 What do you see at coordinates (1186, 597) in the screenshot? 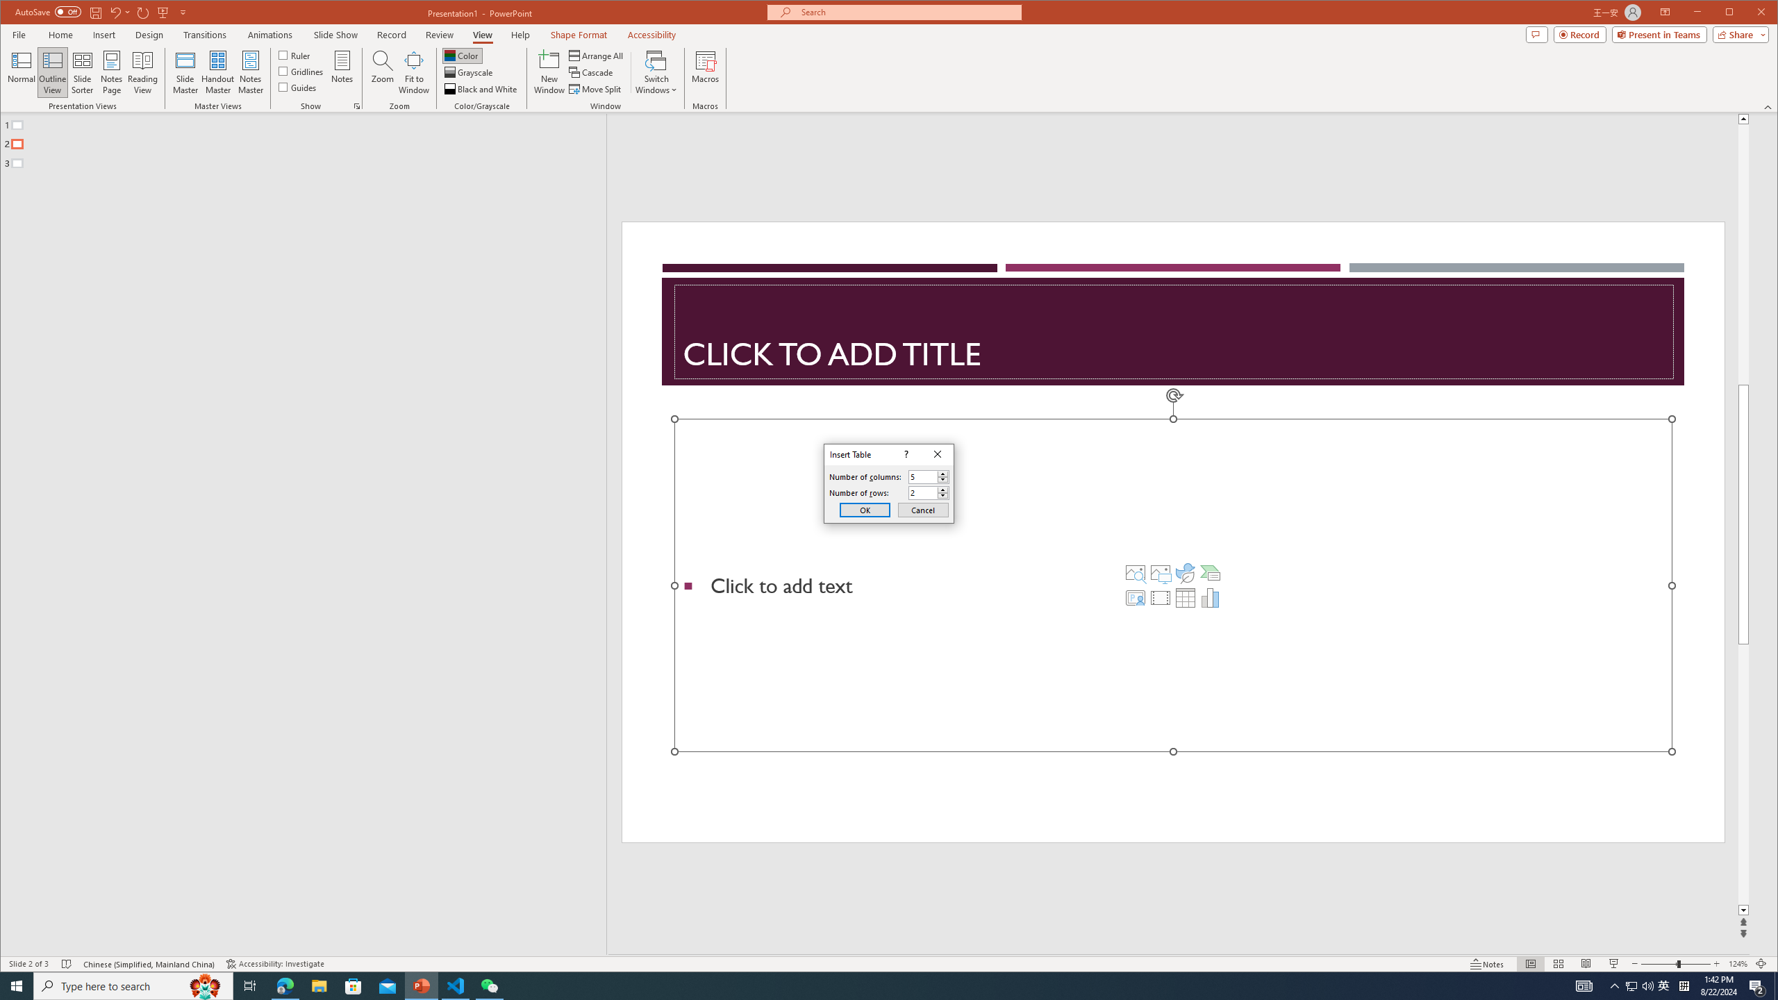
I see `Insert Table` at bounding box center [1186, 597].